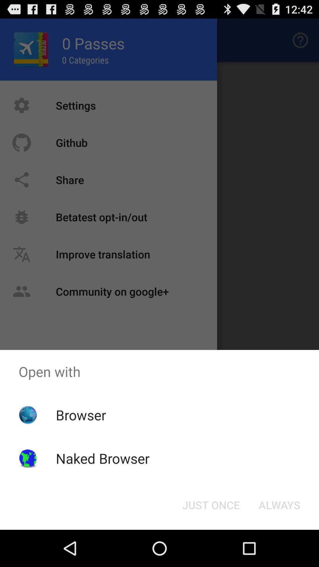 The width and height of the screenshot is (319, 567). I want to click on press the always icon, so click(279, 505).